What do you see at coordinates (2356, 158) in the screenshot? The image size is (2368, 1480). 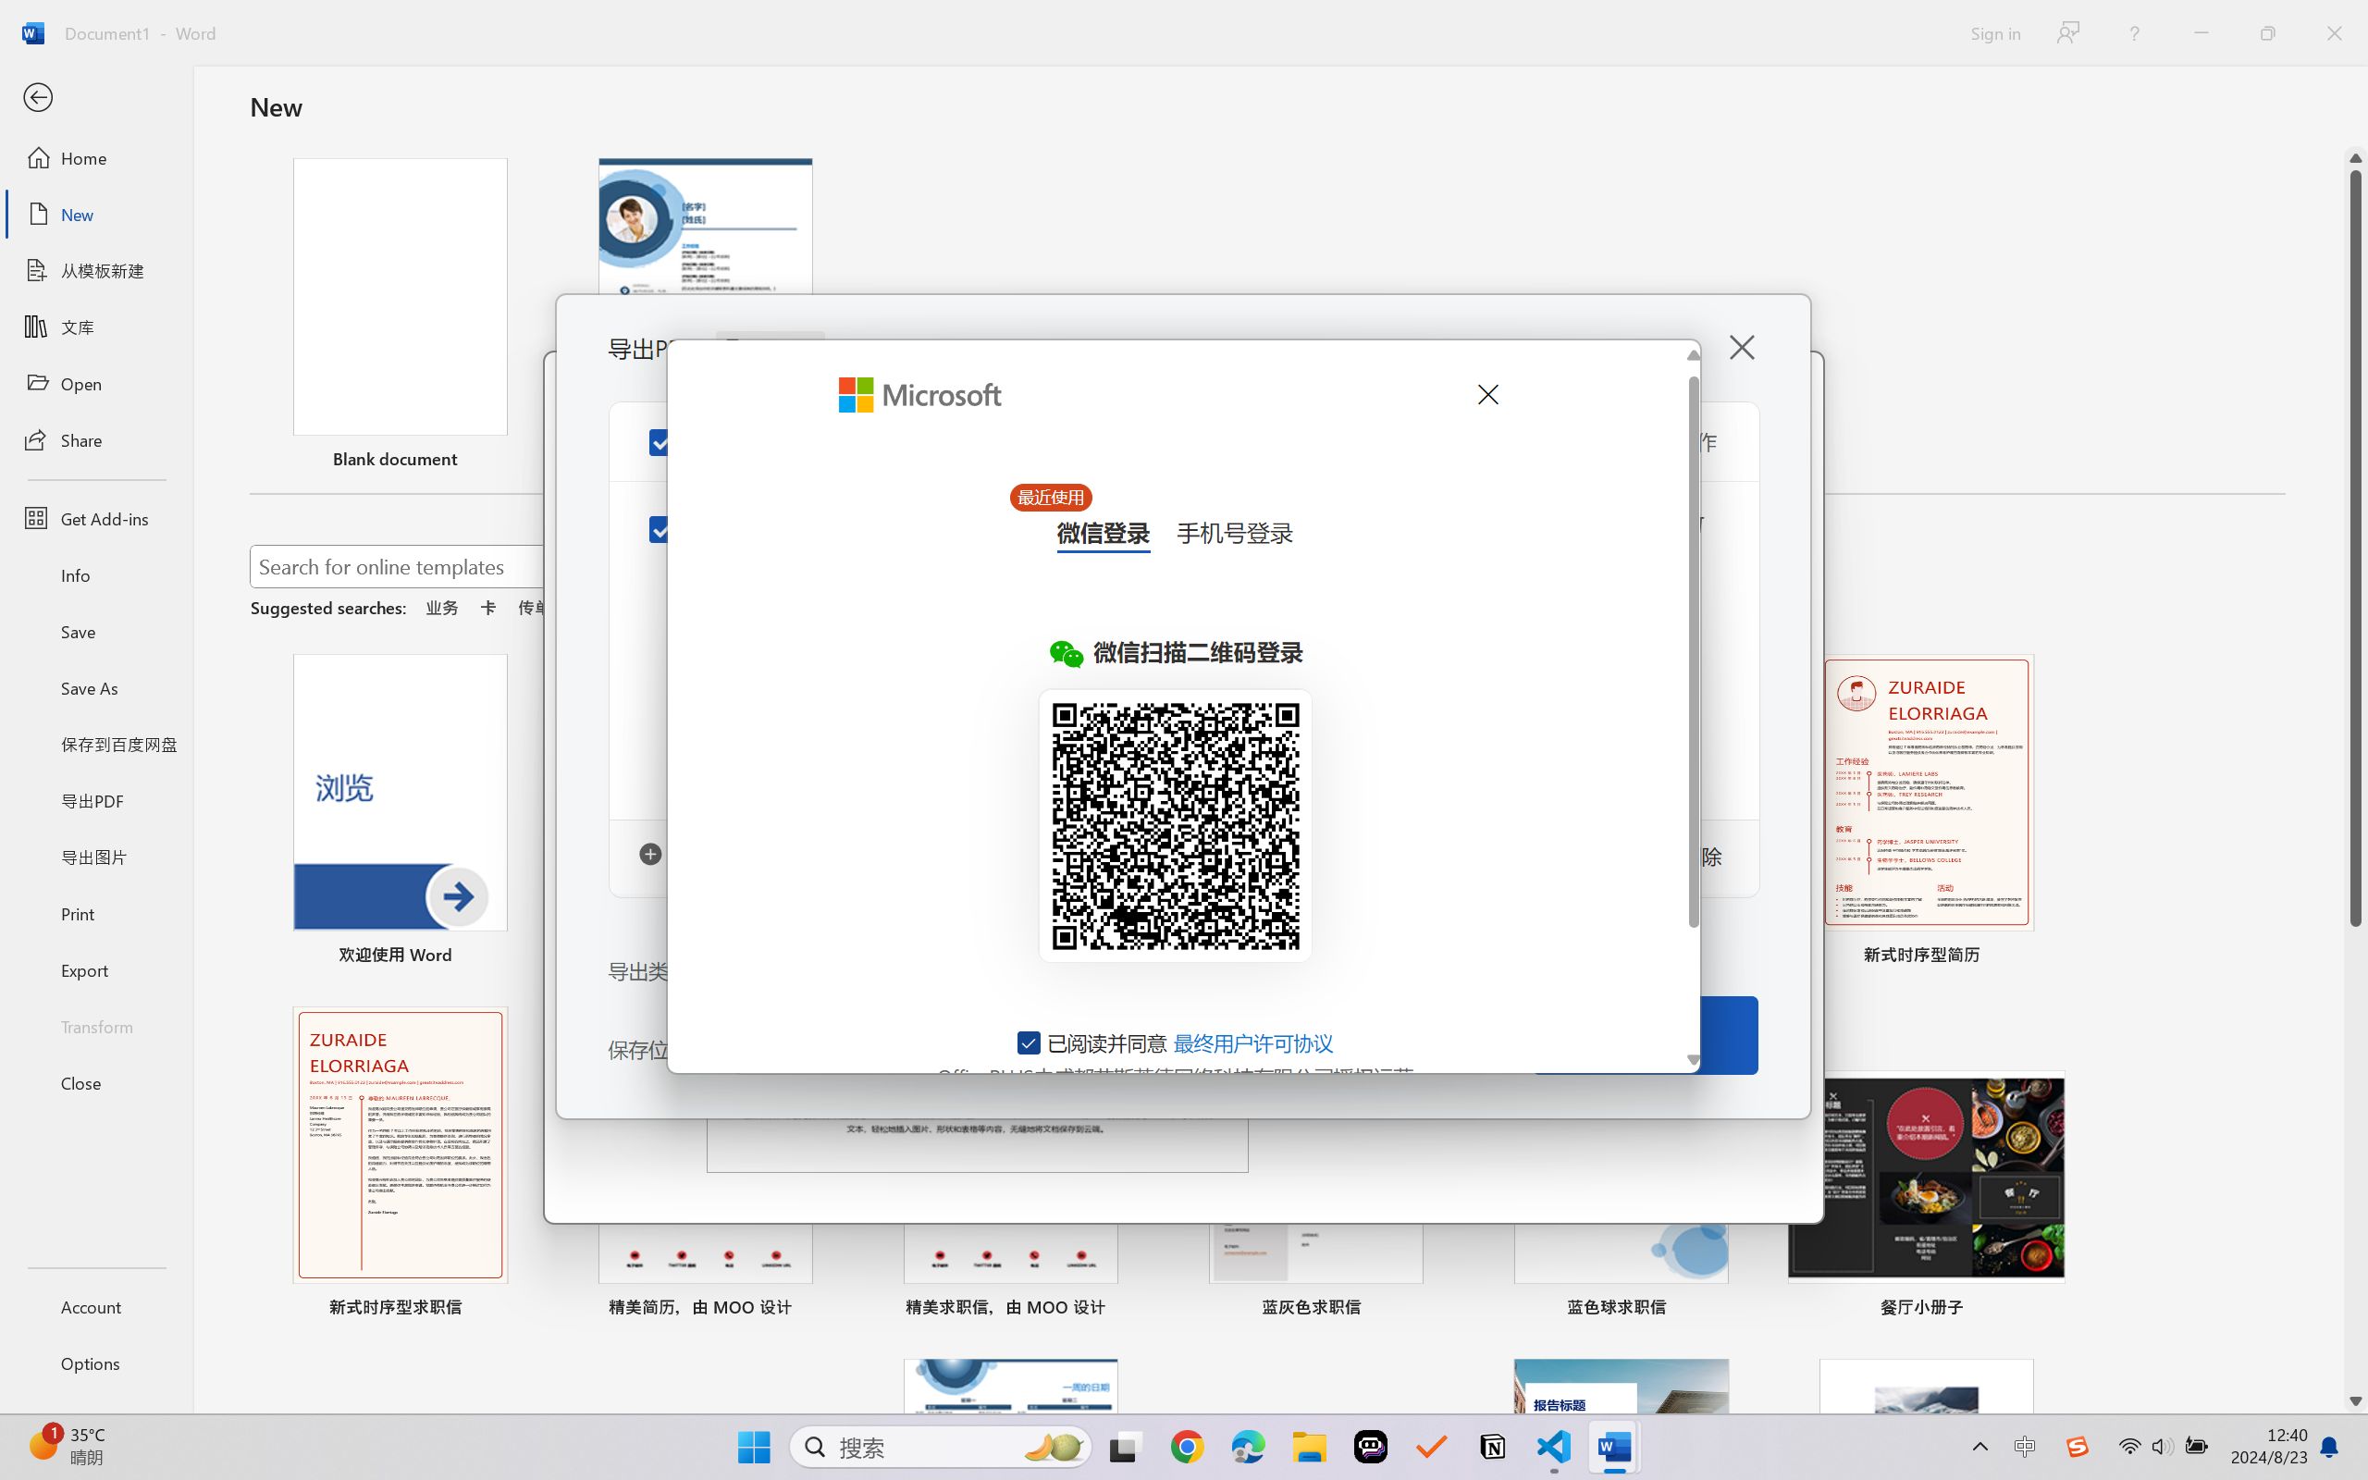 I see `Line up` at bounding box center [2356, 158].